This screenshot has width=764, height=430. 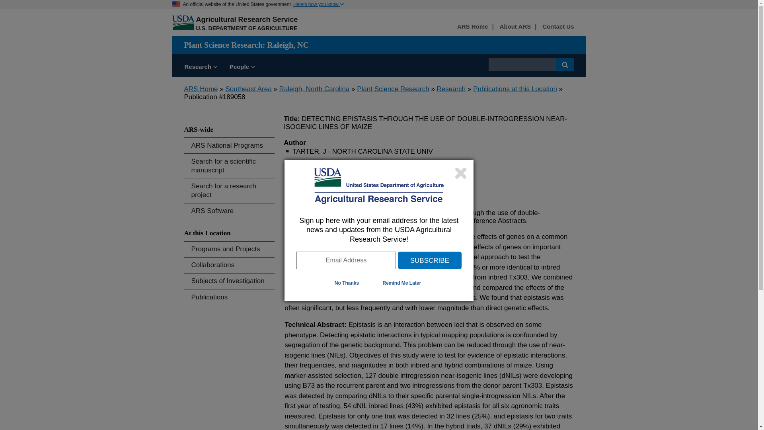 What do you see at coordinates (558, 27) in the screenshot?
I see `Contact Us` at bounding box center [558, 27].